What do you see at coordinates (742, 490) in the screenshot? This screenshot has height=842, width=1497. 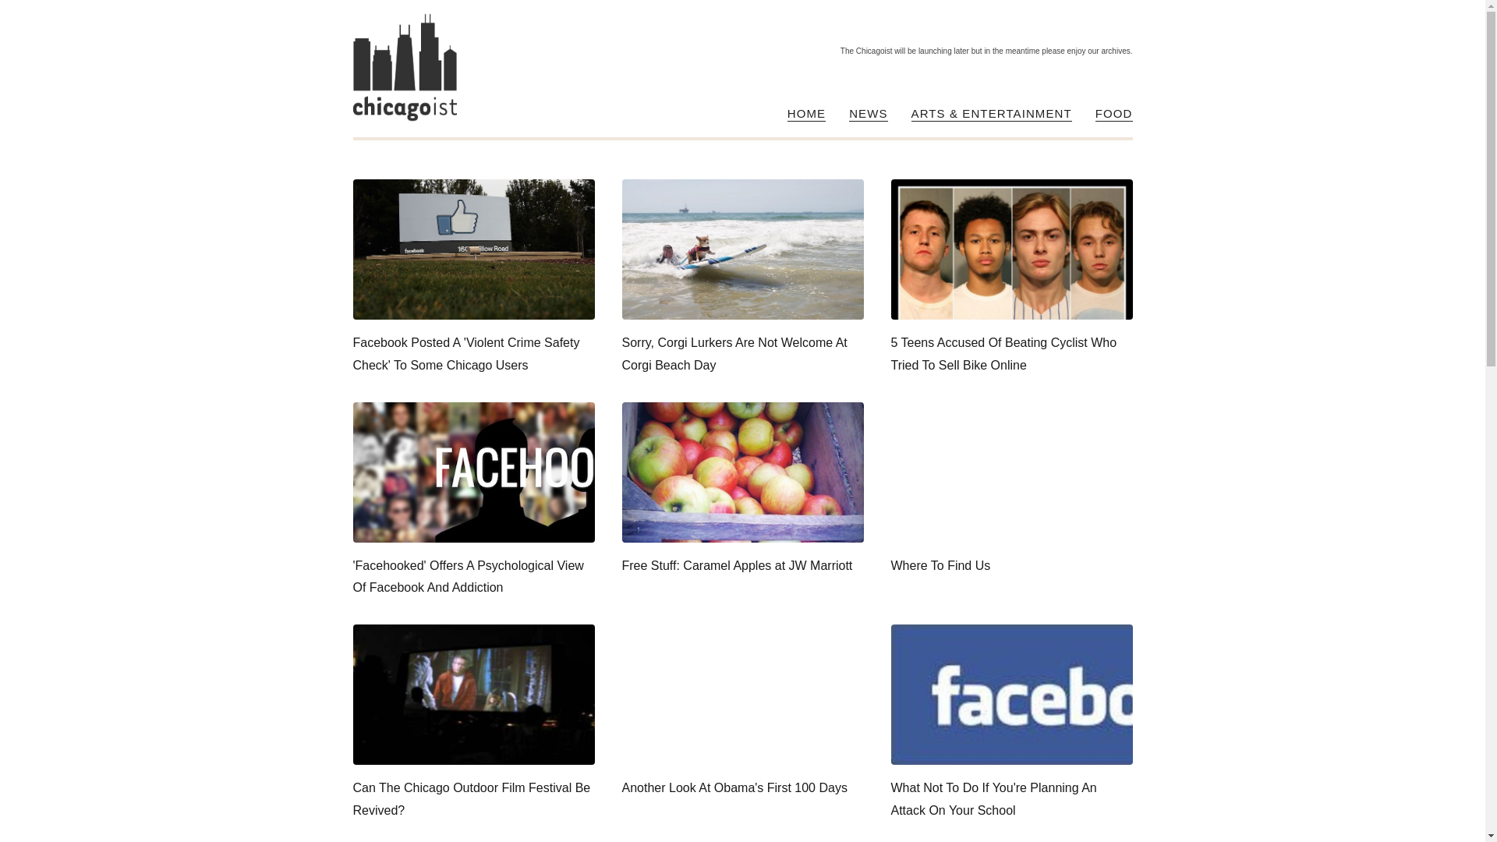 I see `Free Stuff: Caramel Apples at JW Marriott` at bounding box center [742, 490].